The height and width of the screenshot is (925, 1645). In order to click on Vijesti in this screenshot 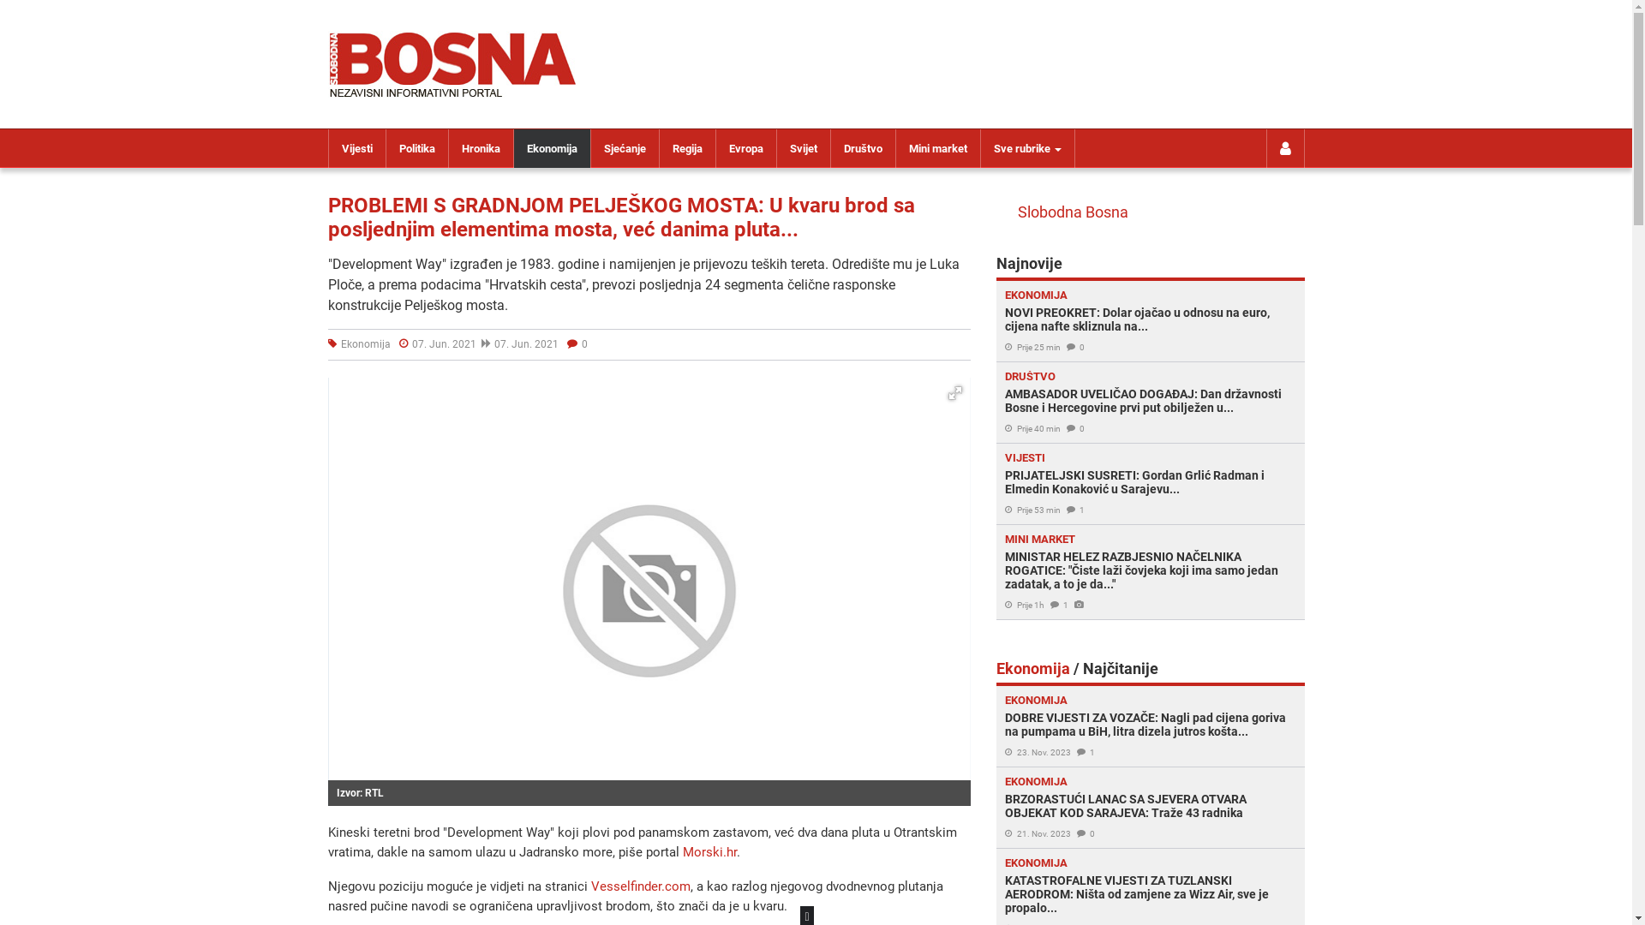, I will do `click(357, 149)`.